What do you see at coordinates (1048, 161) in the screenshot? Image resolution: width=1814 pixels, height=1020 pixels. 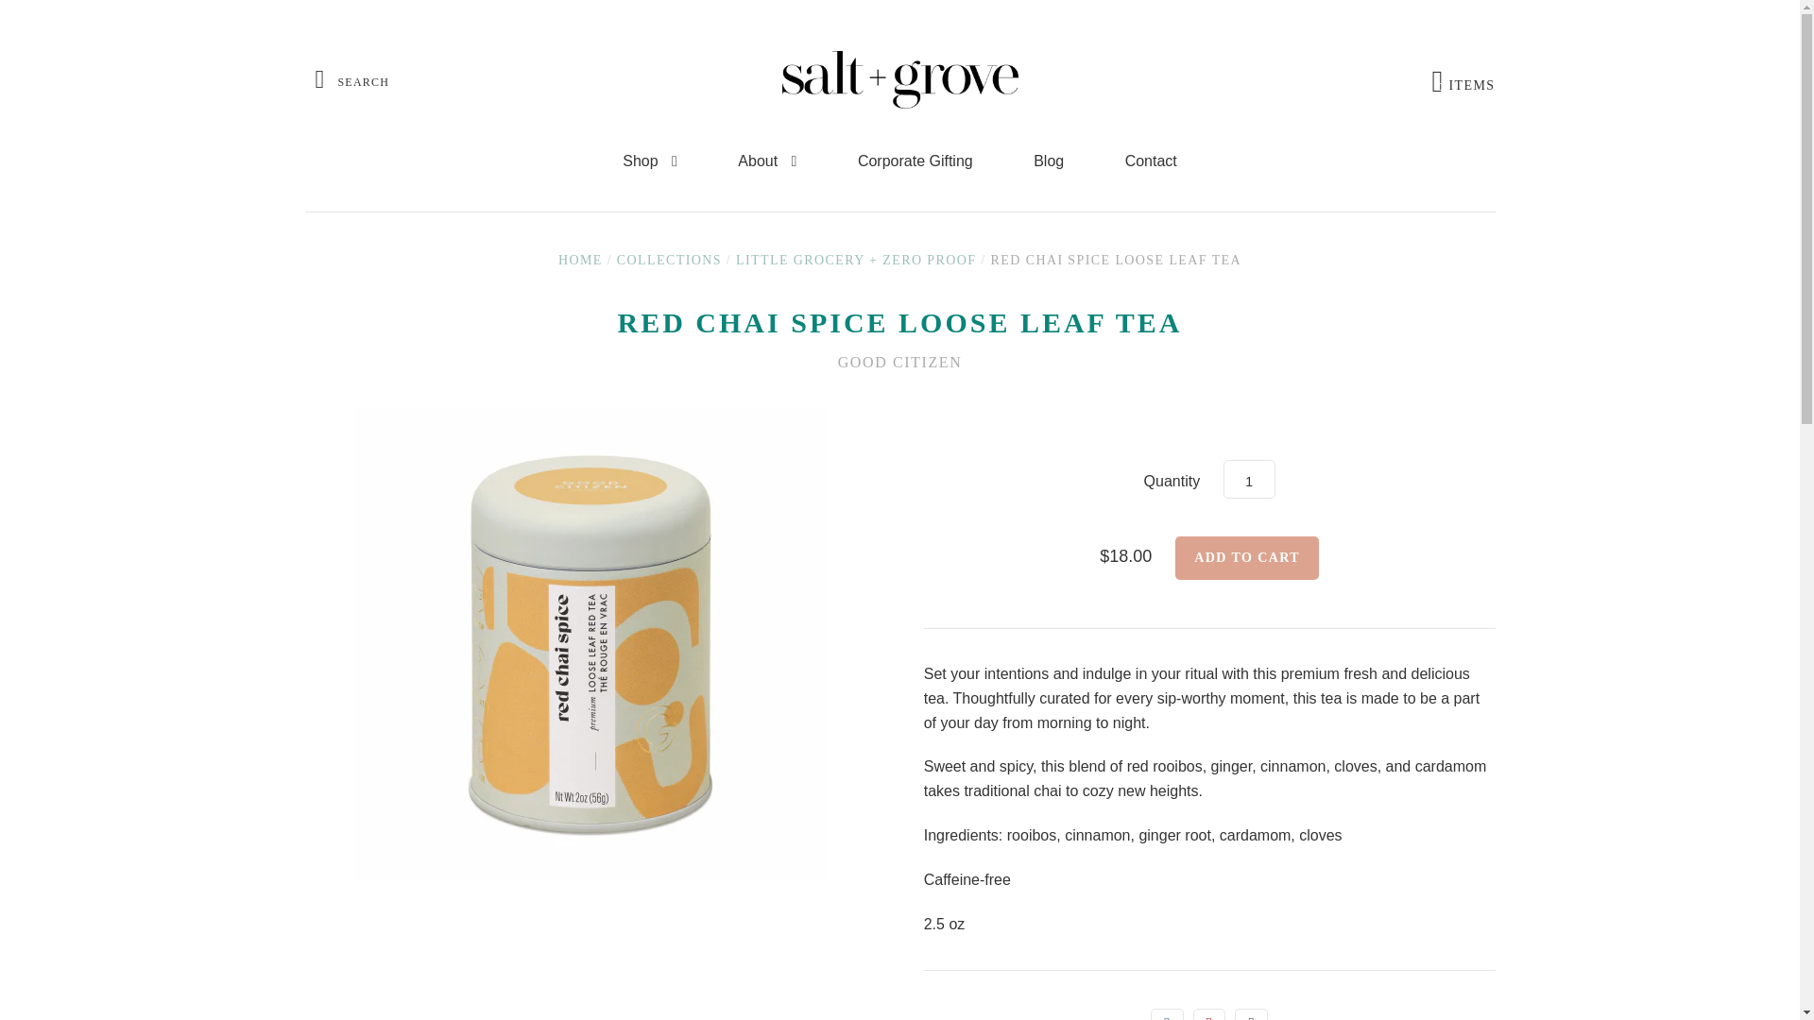 I see `Shop` at bounding box center [1048, 161].